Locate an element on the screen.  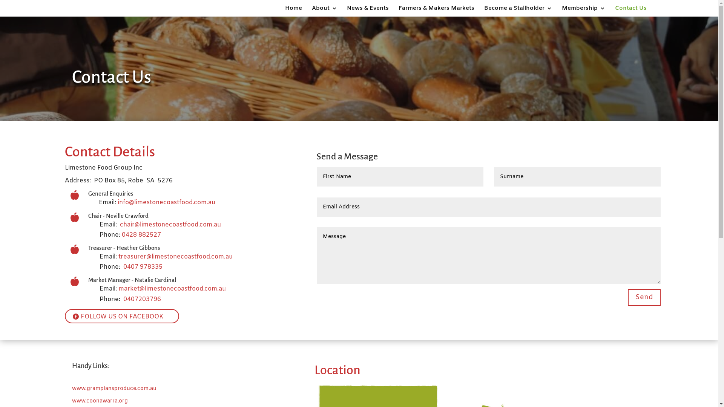
www.coonawarra.org is located at coordinates (100, 401).